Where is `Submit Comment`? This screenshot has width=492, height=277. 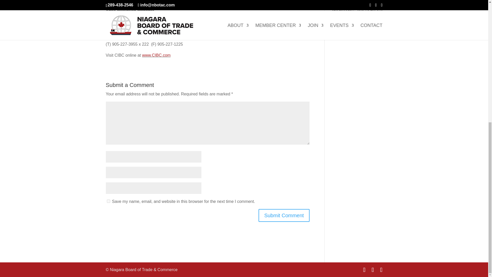
Submit Comment is located at coordinates (284, 215).